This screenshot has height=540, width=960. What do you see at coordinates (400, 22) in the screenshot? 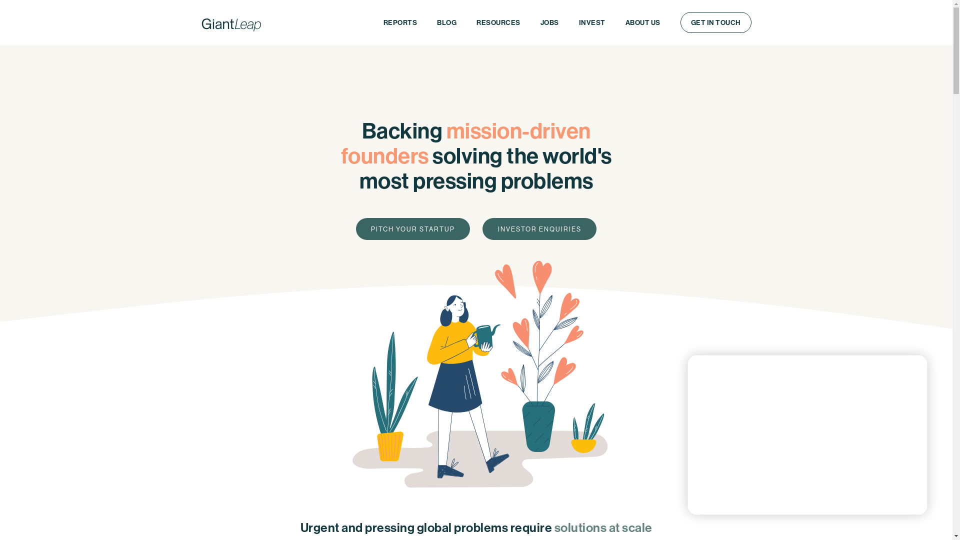
I see `REPORTS` at bounding box center [400, 22].